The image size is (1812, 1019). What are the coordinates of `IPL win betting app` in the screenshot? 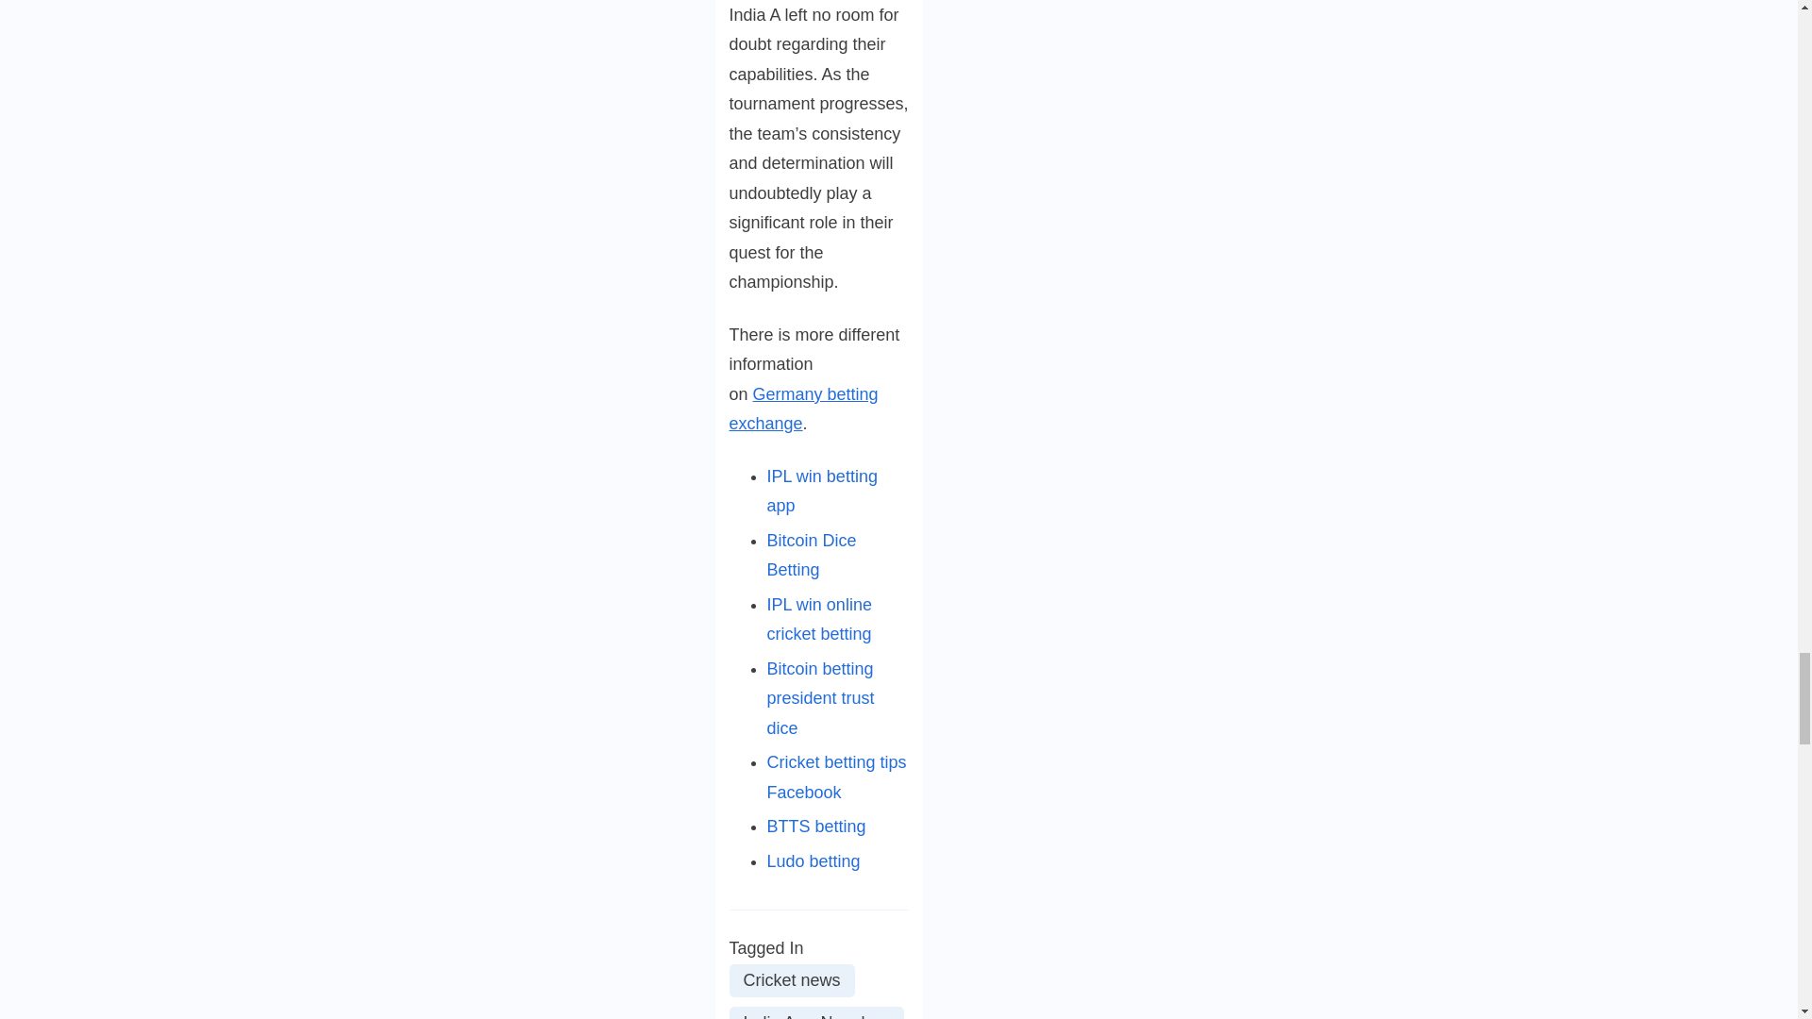 It's located at (821, 491).